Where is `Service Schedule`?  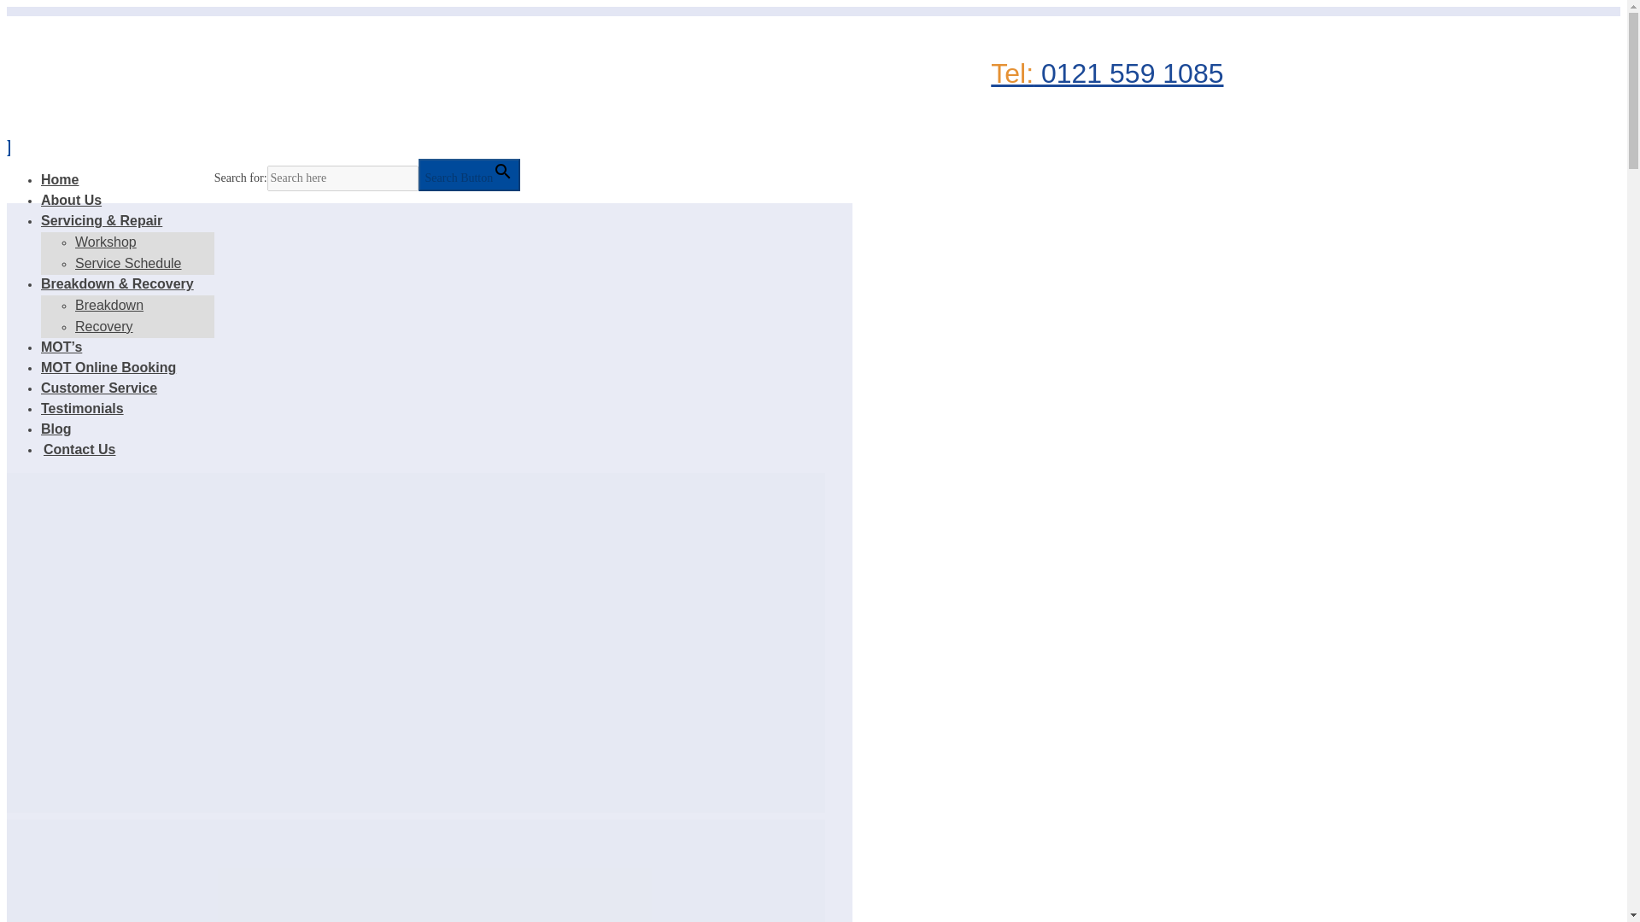 Service Schedule is located at coordinates (128, 263).